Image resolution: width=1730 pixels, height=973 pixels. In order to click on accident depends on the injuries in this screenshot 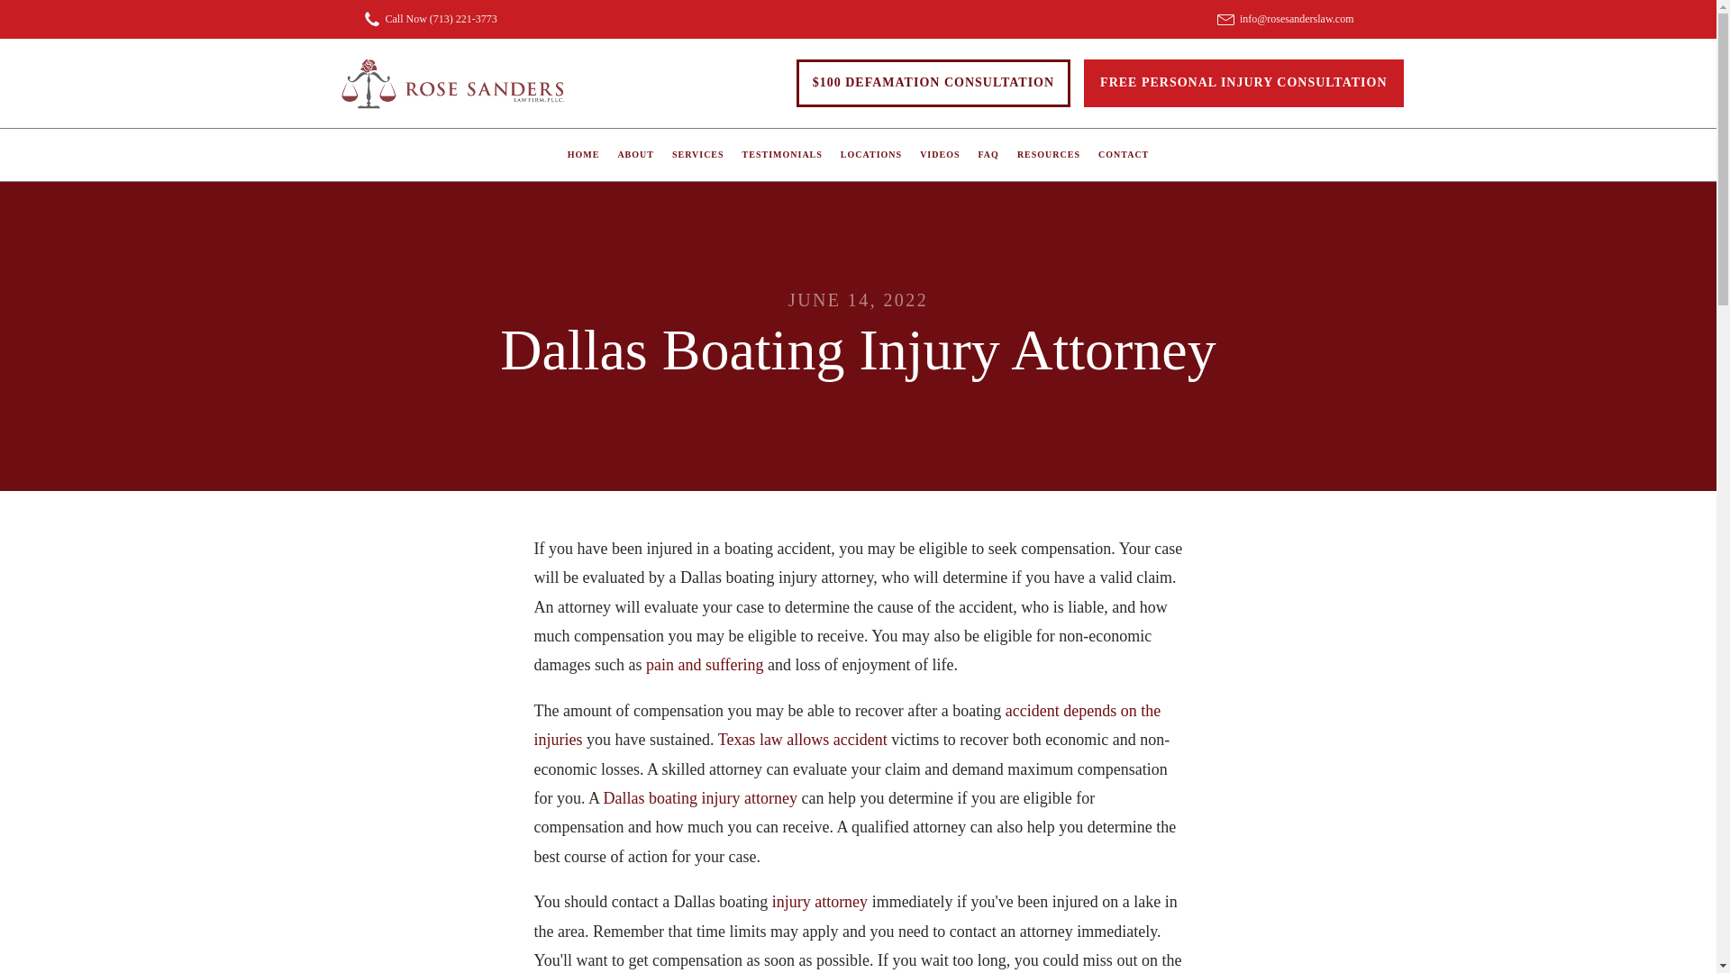, I will do `click(847, 724)`.